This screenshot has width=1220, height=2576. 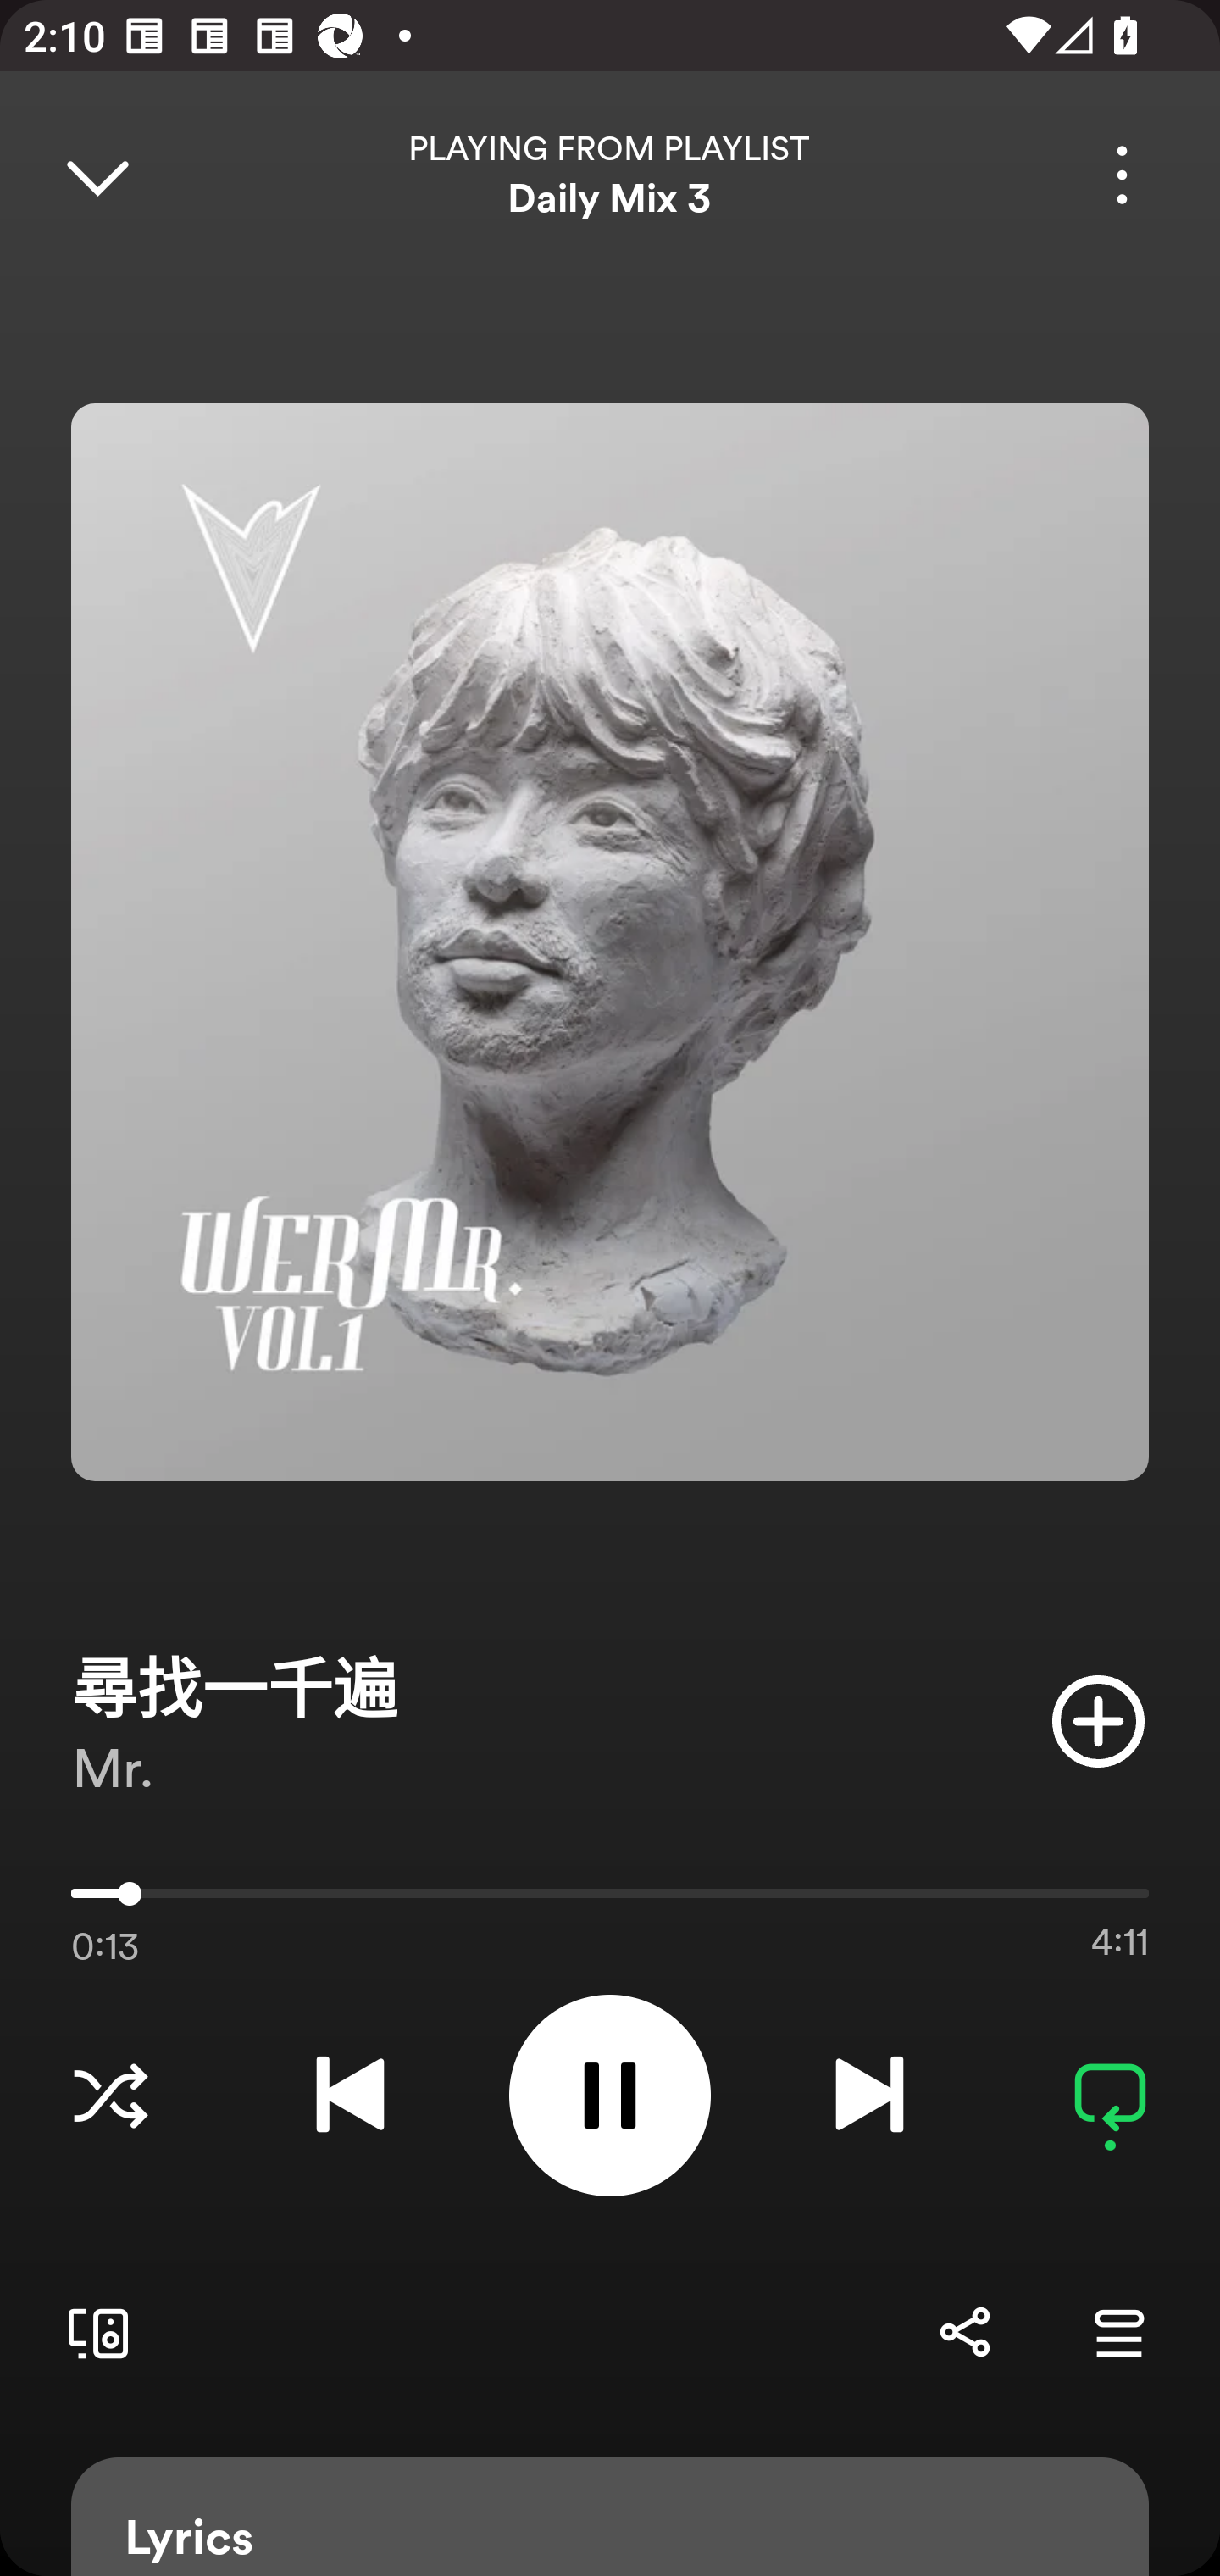 What do you see at coordinates (1110, 2095) in the screenshot?
I see `Repeat` at bounding box center [1110, 2095].